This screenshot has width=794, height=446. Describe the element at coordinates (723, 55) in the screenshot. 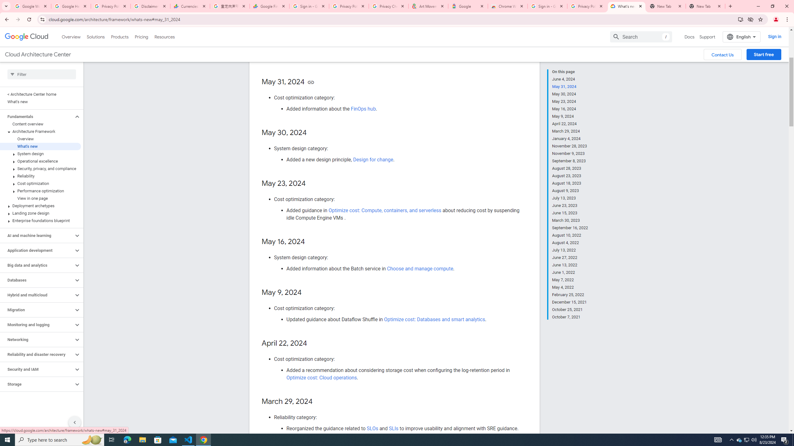

I see `Contact Us` at that location.